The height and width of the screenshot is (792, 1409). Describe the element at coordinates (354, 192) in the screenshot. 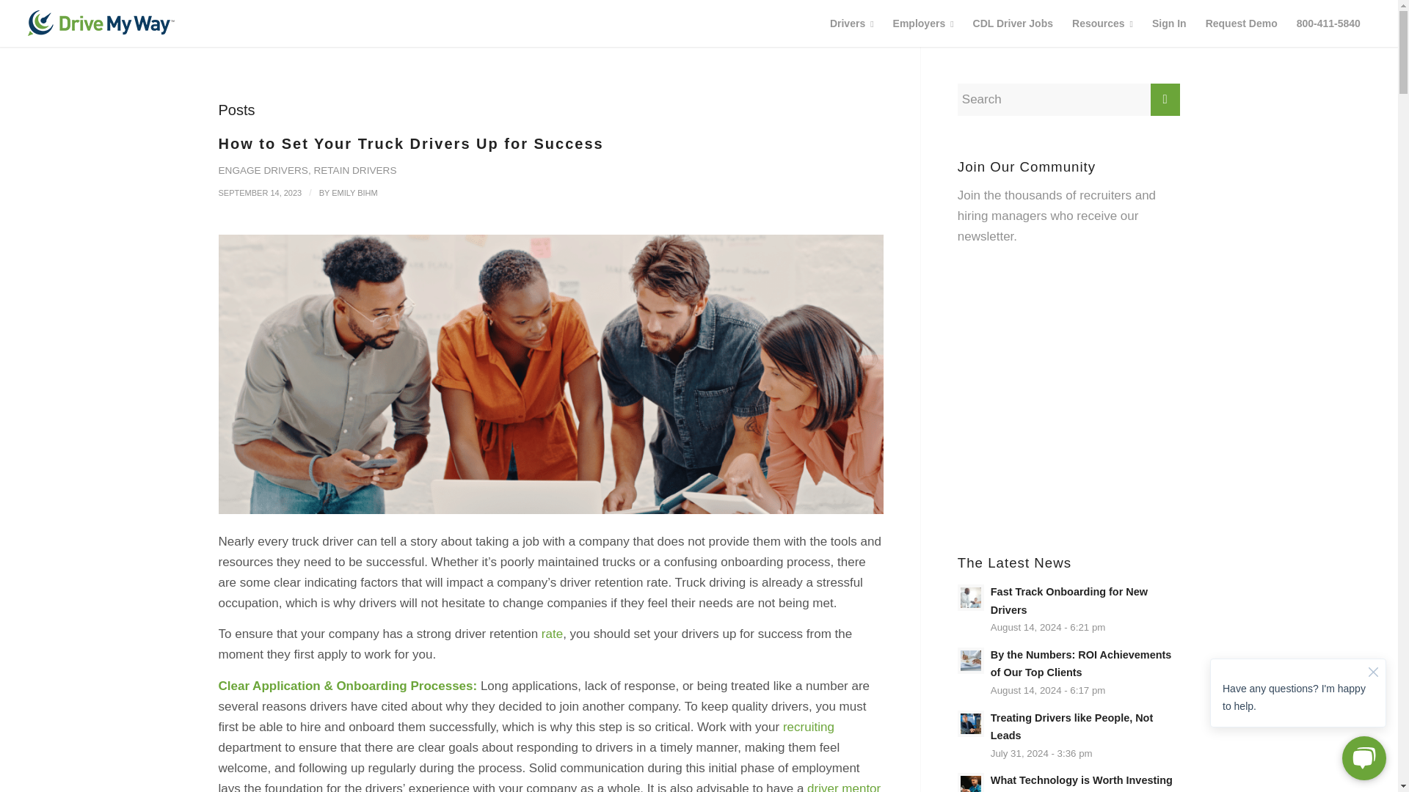

I see `Posts by Emily Bihm` at that location.